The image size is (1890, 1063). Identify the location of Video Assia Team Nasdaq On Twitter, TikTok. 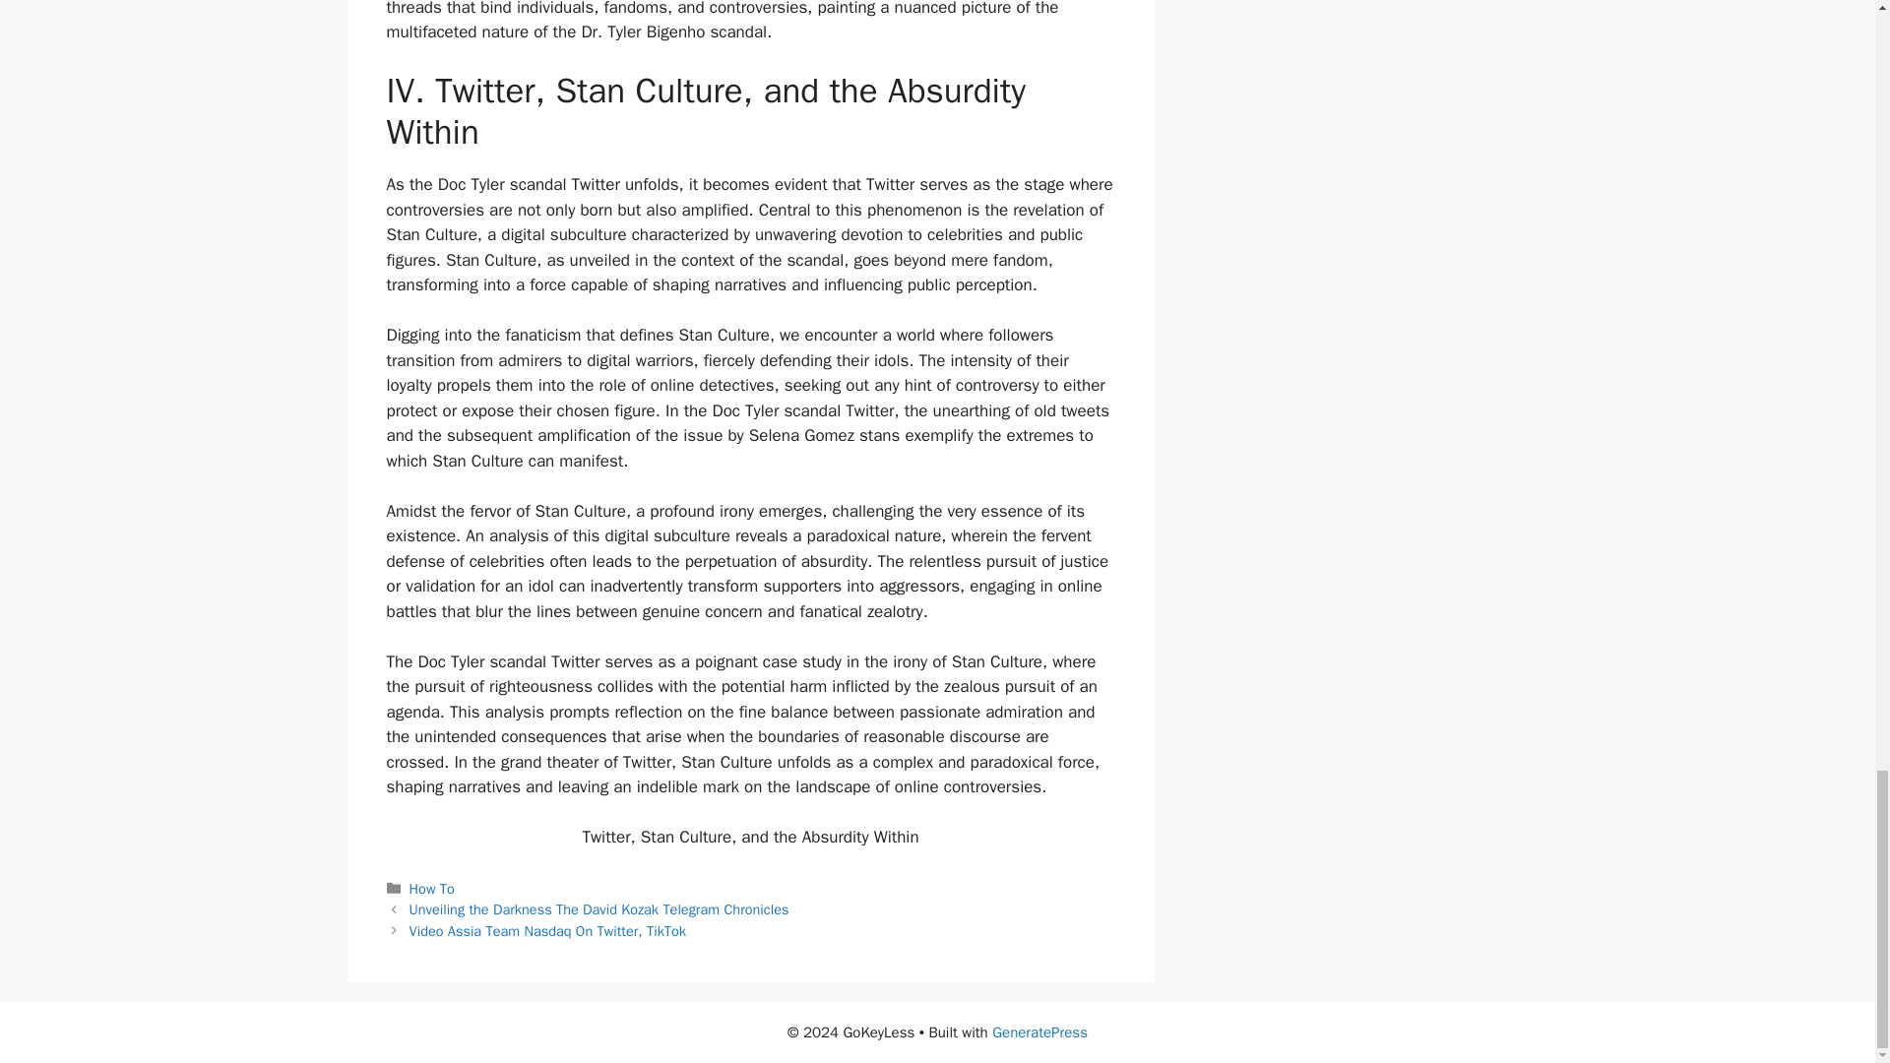
(547, 931).